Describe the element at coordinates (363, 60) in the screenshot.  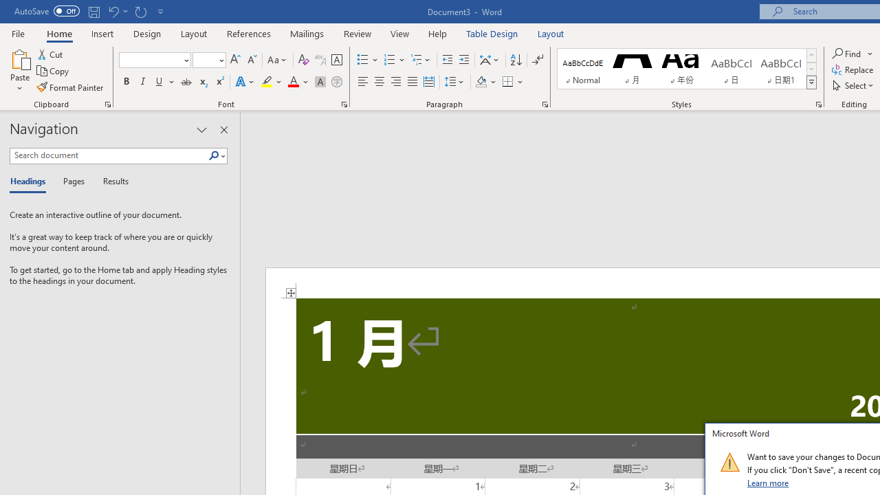
I see `Bullets` at that location.